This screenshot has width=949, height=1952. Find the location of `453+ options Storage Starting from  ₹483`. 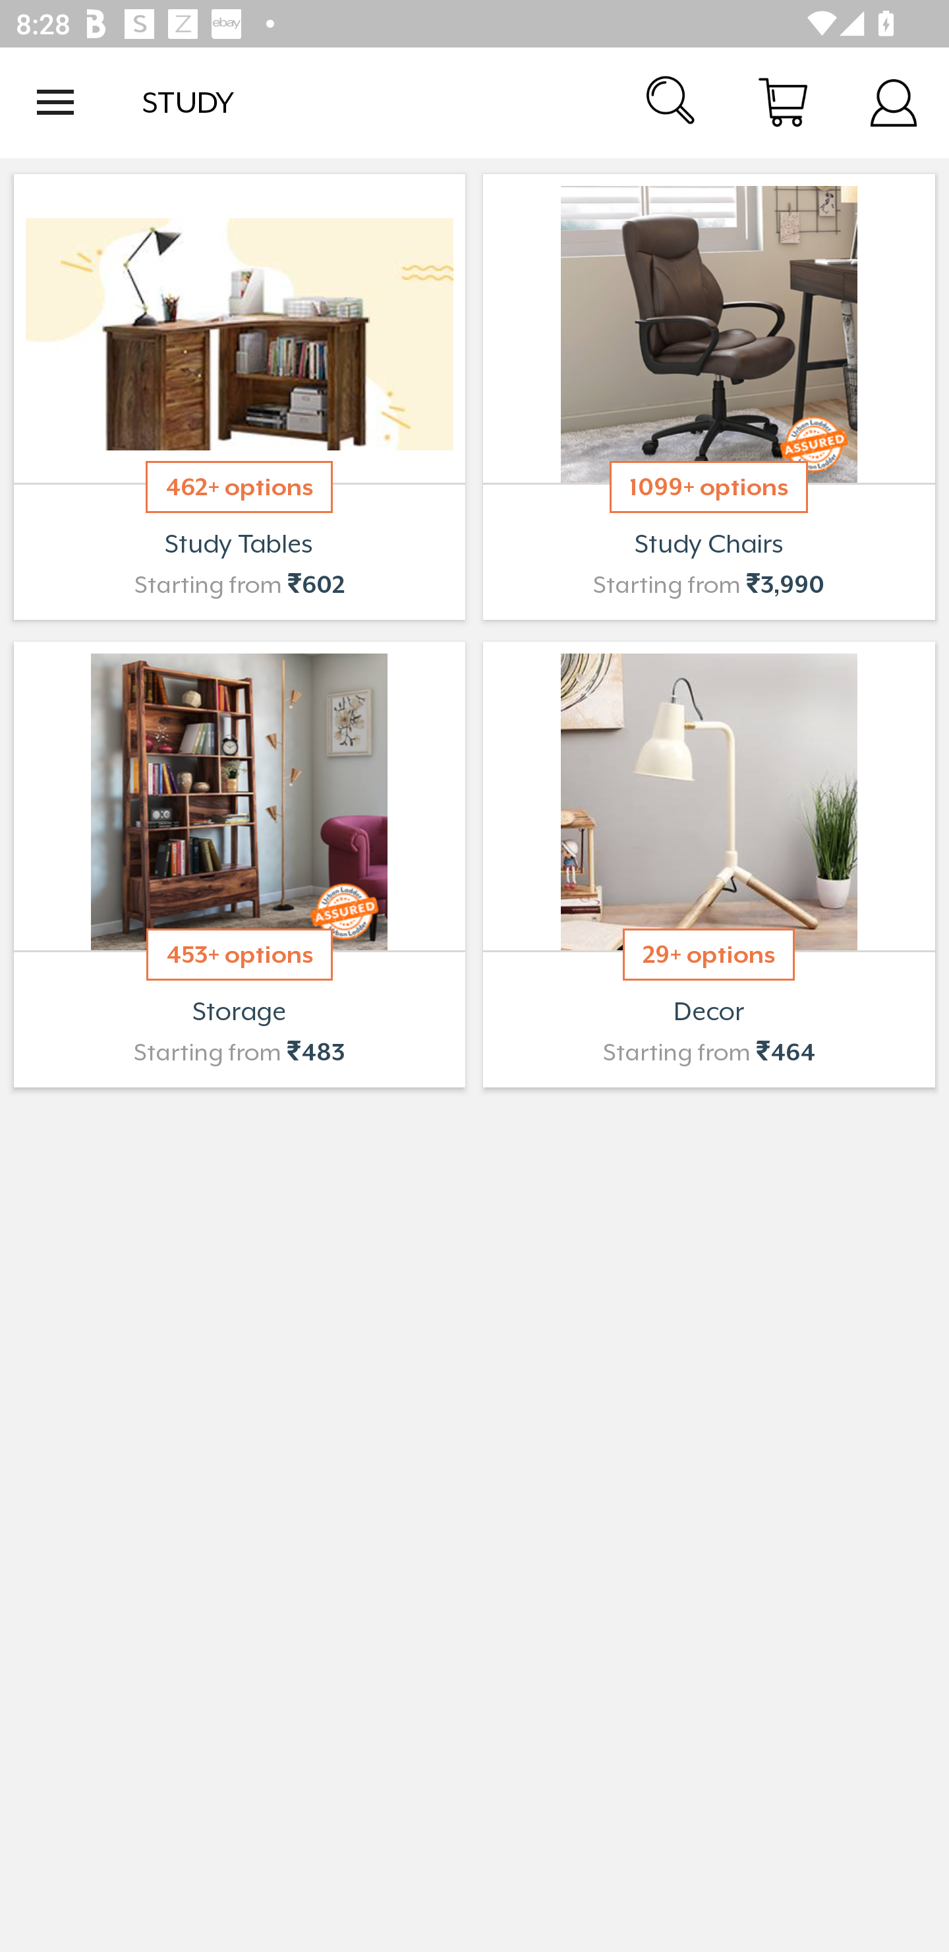

453+ options Storage Starting from  ₹483 is located at coordinates (239, 864).